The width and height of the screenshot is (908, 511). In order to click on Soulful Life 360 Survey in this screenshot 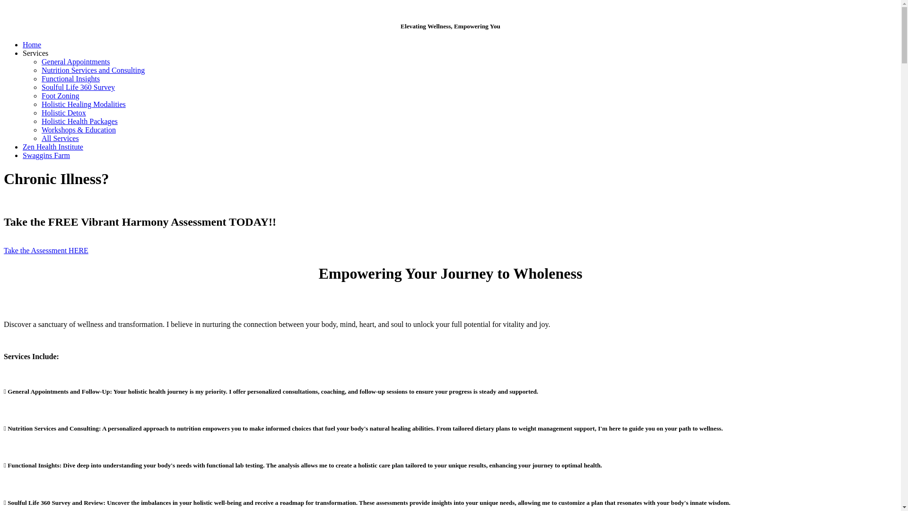, I will do `click(79, 87)`.